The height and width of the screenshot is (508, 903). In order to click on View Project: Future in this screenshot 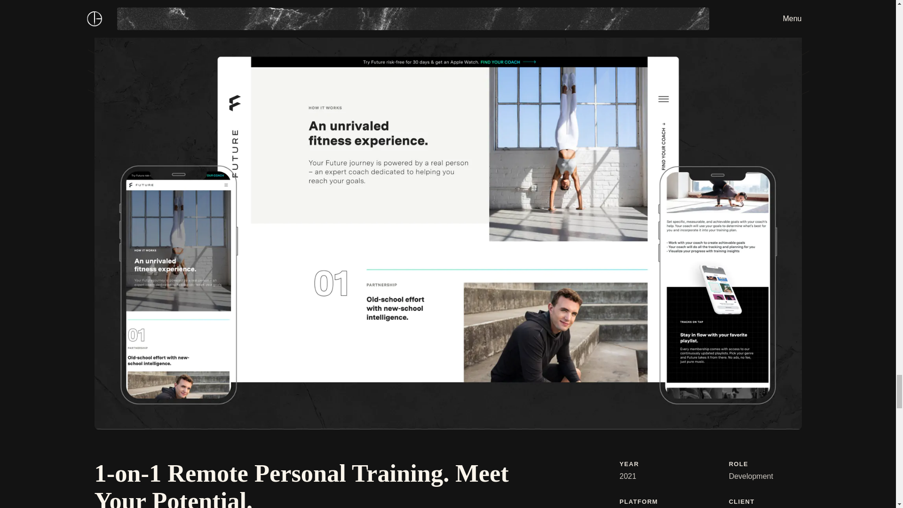, I will do `click(786, 1)`.